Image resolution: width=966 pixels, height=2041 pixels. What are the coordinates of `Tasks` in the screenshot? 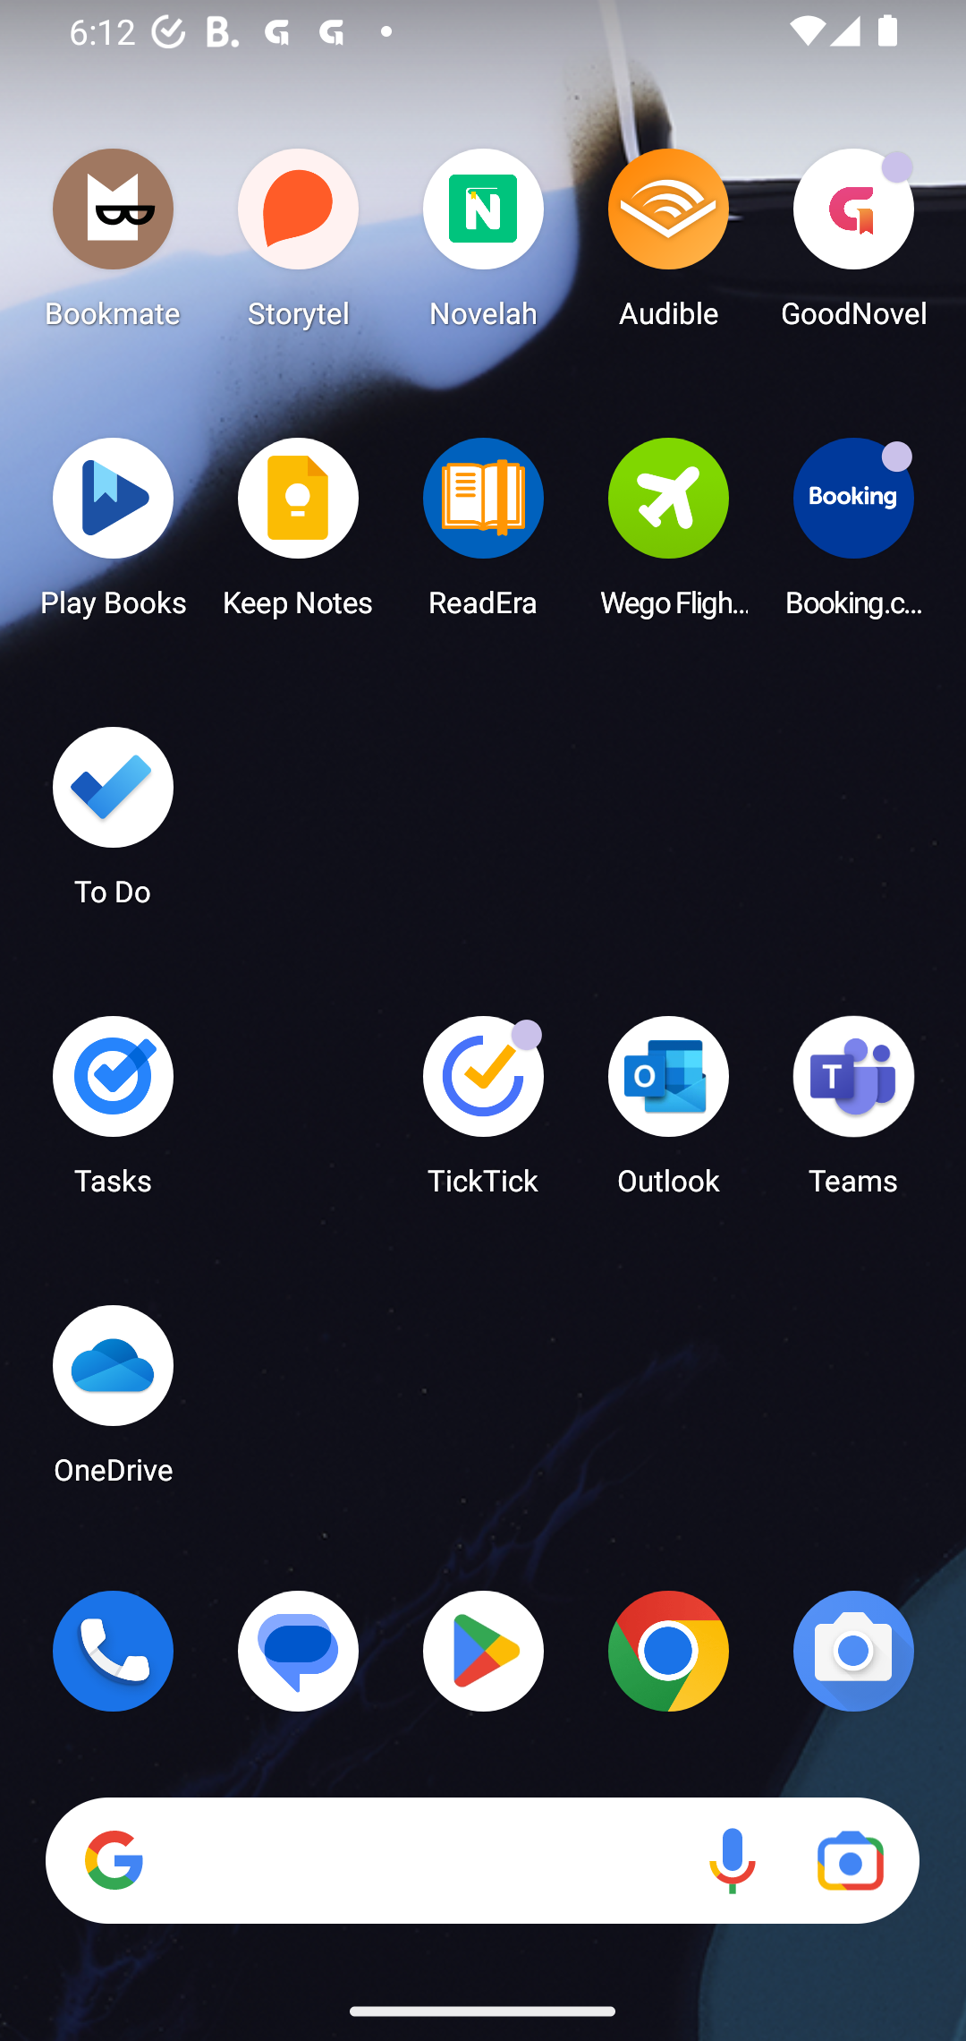 It's located at (113, 1114).